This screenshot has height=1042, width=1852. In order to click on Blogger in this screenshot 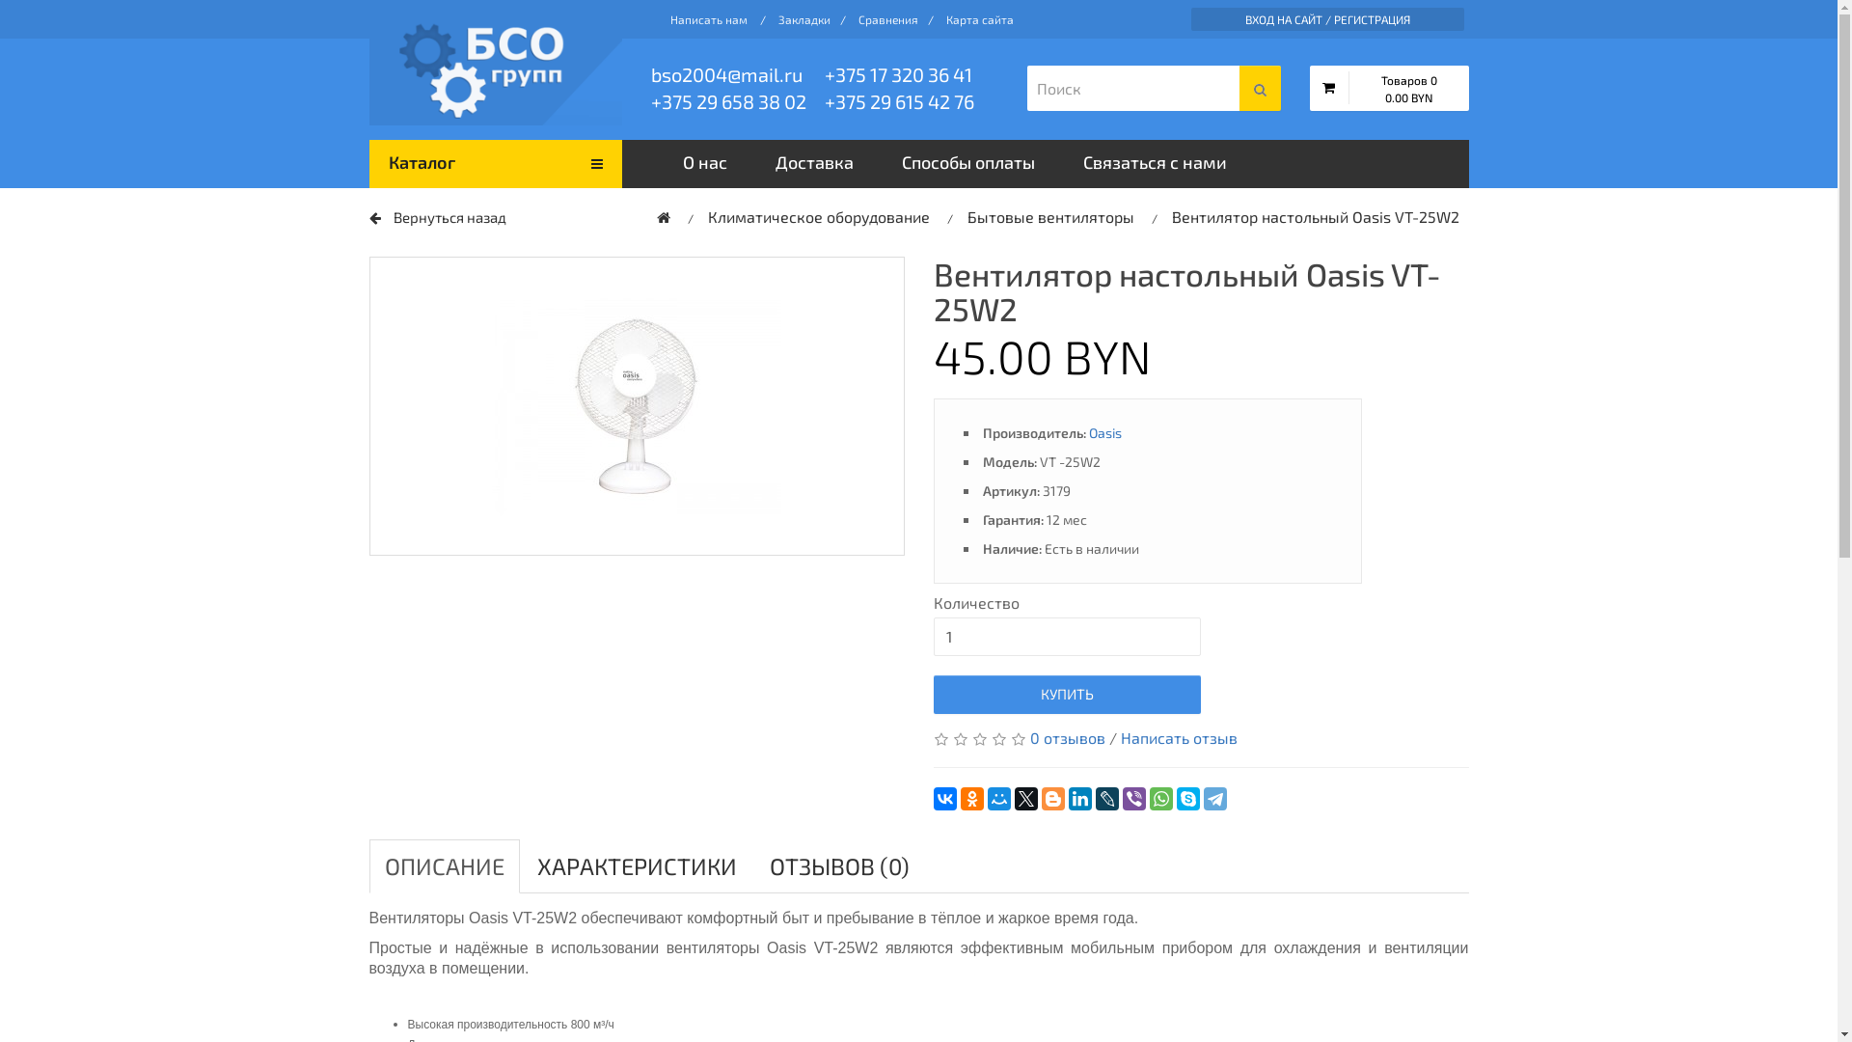, I will do `click(1053, 799)`.